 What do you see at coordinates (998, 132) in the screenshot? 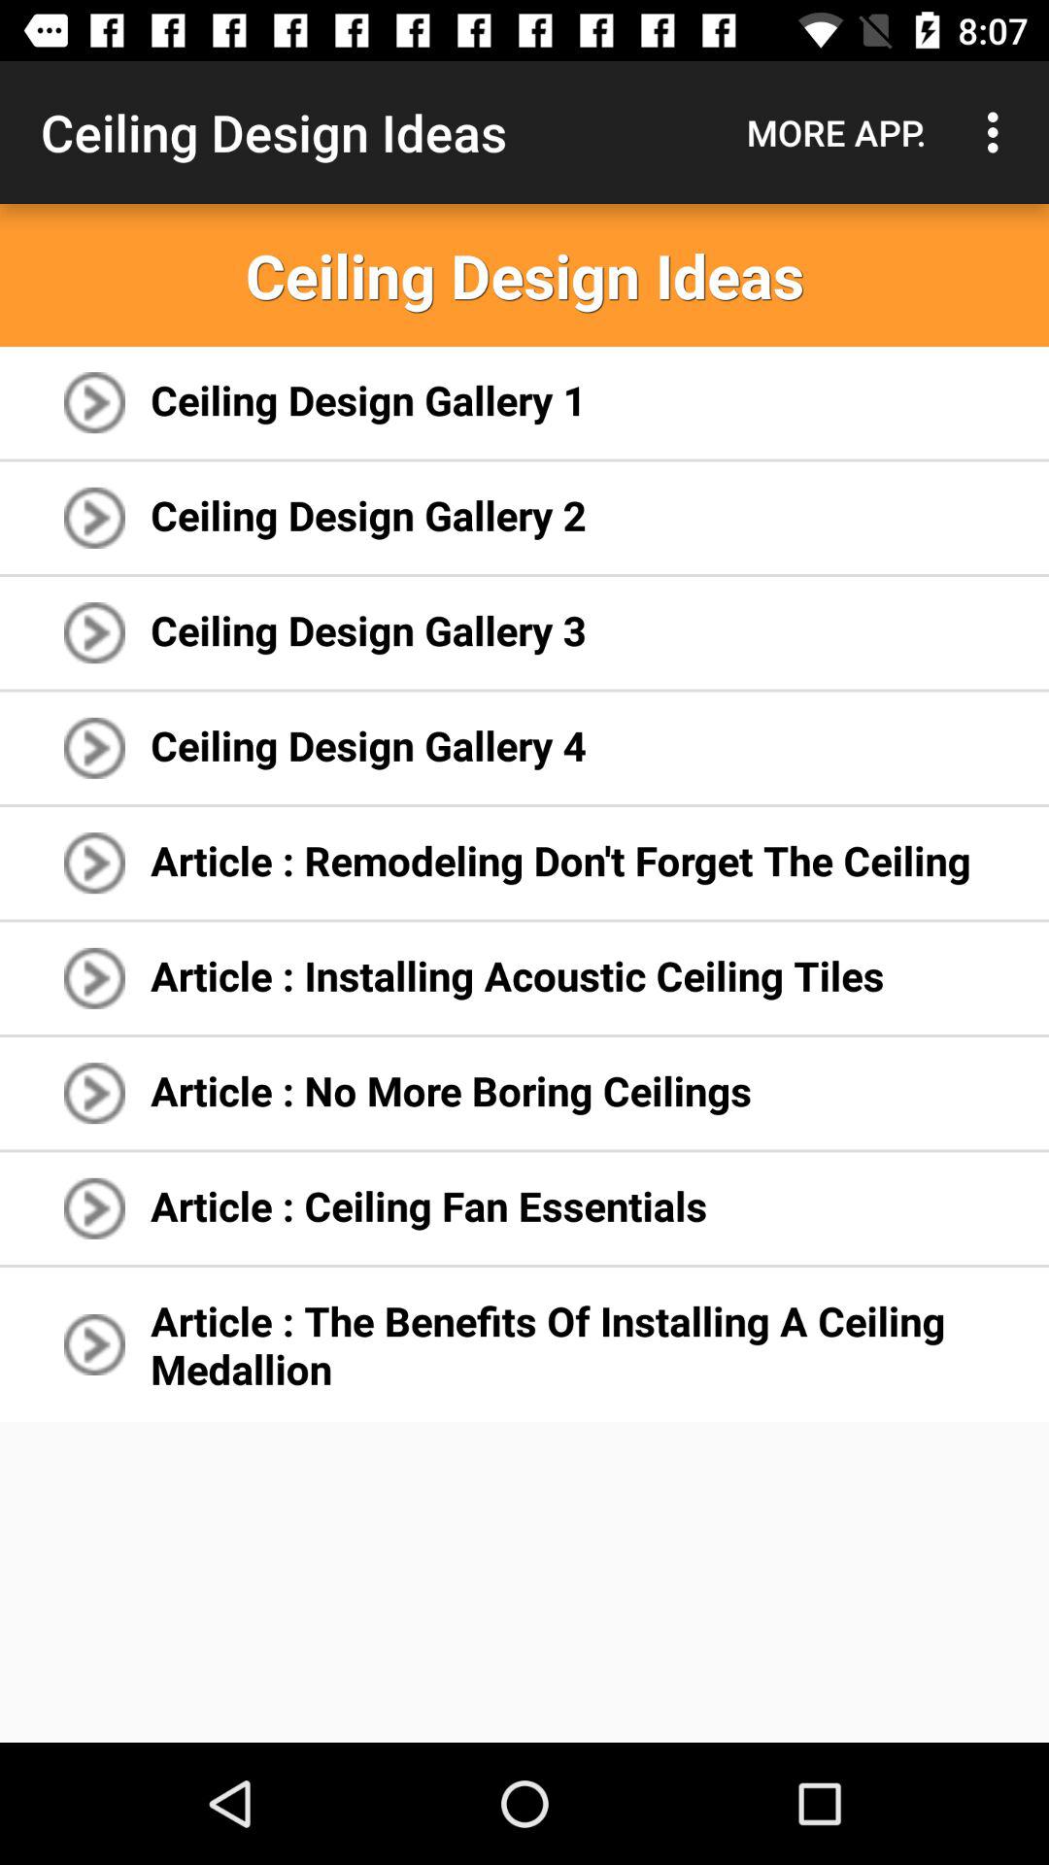
I see `click icon to the right of the more app. item` at bounding box center [998, 132].